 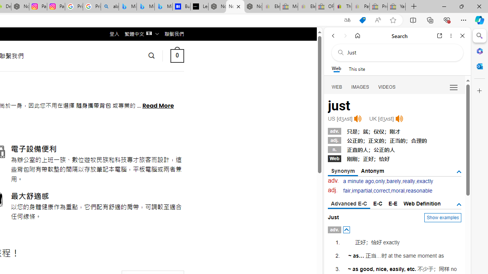 What do you see at coordinates (425, 181) in the screenshot?
I see `exactly` at bounding box center [425, 181].